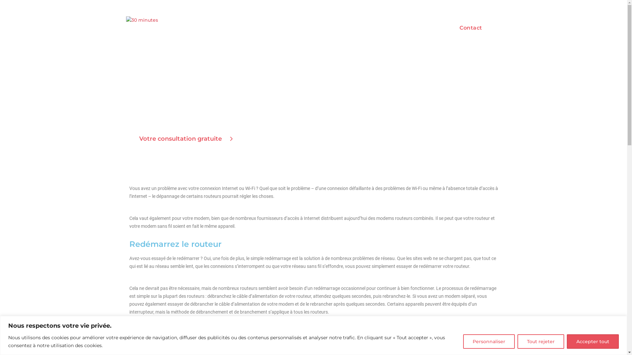 Image resolution: width=632 pixels, height=355 pixels. I want to click on Accueil, so click(310, 28).